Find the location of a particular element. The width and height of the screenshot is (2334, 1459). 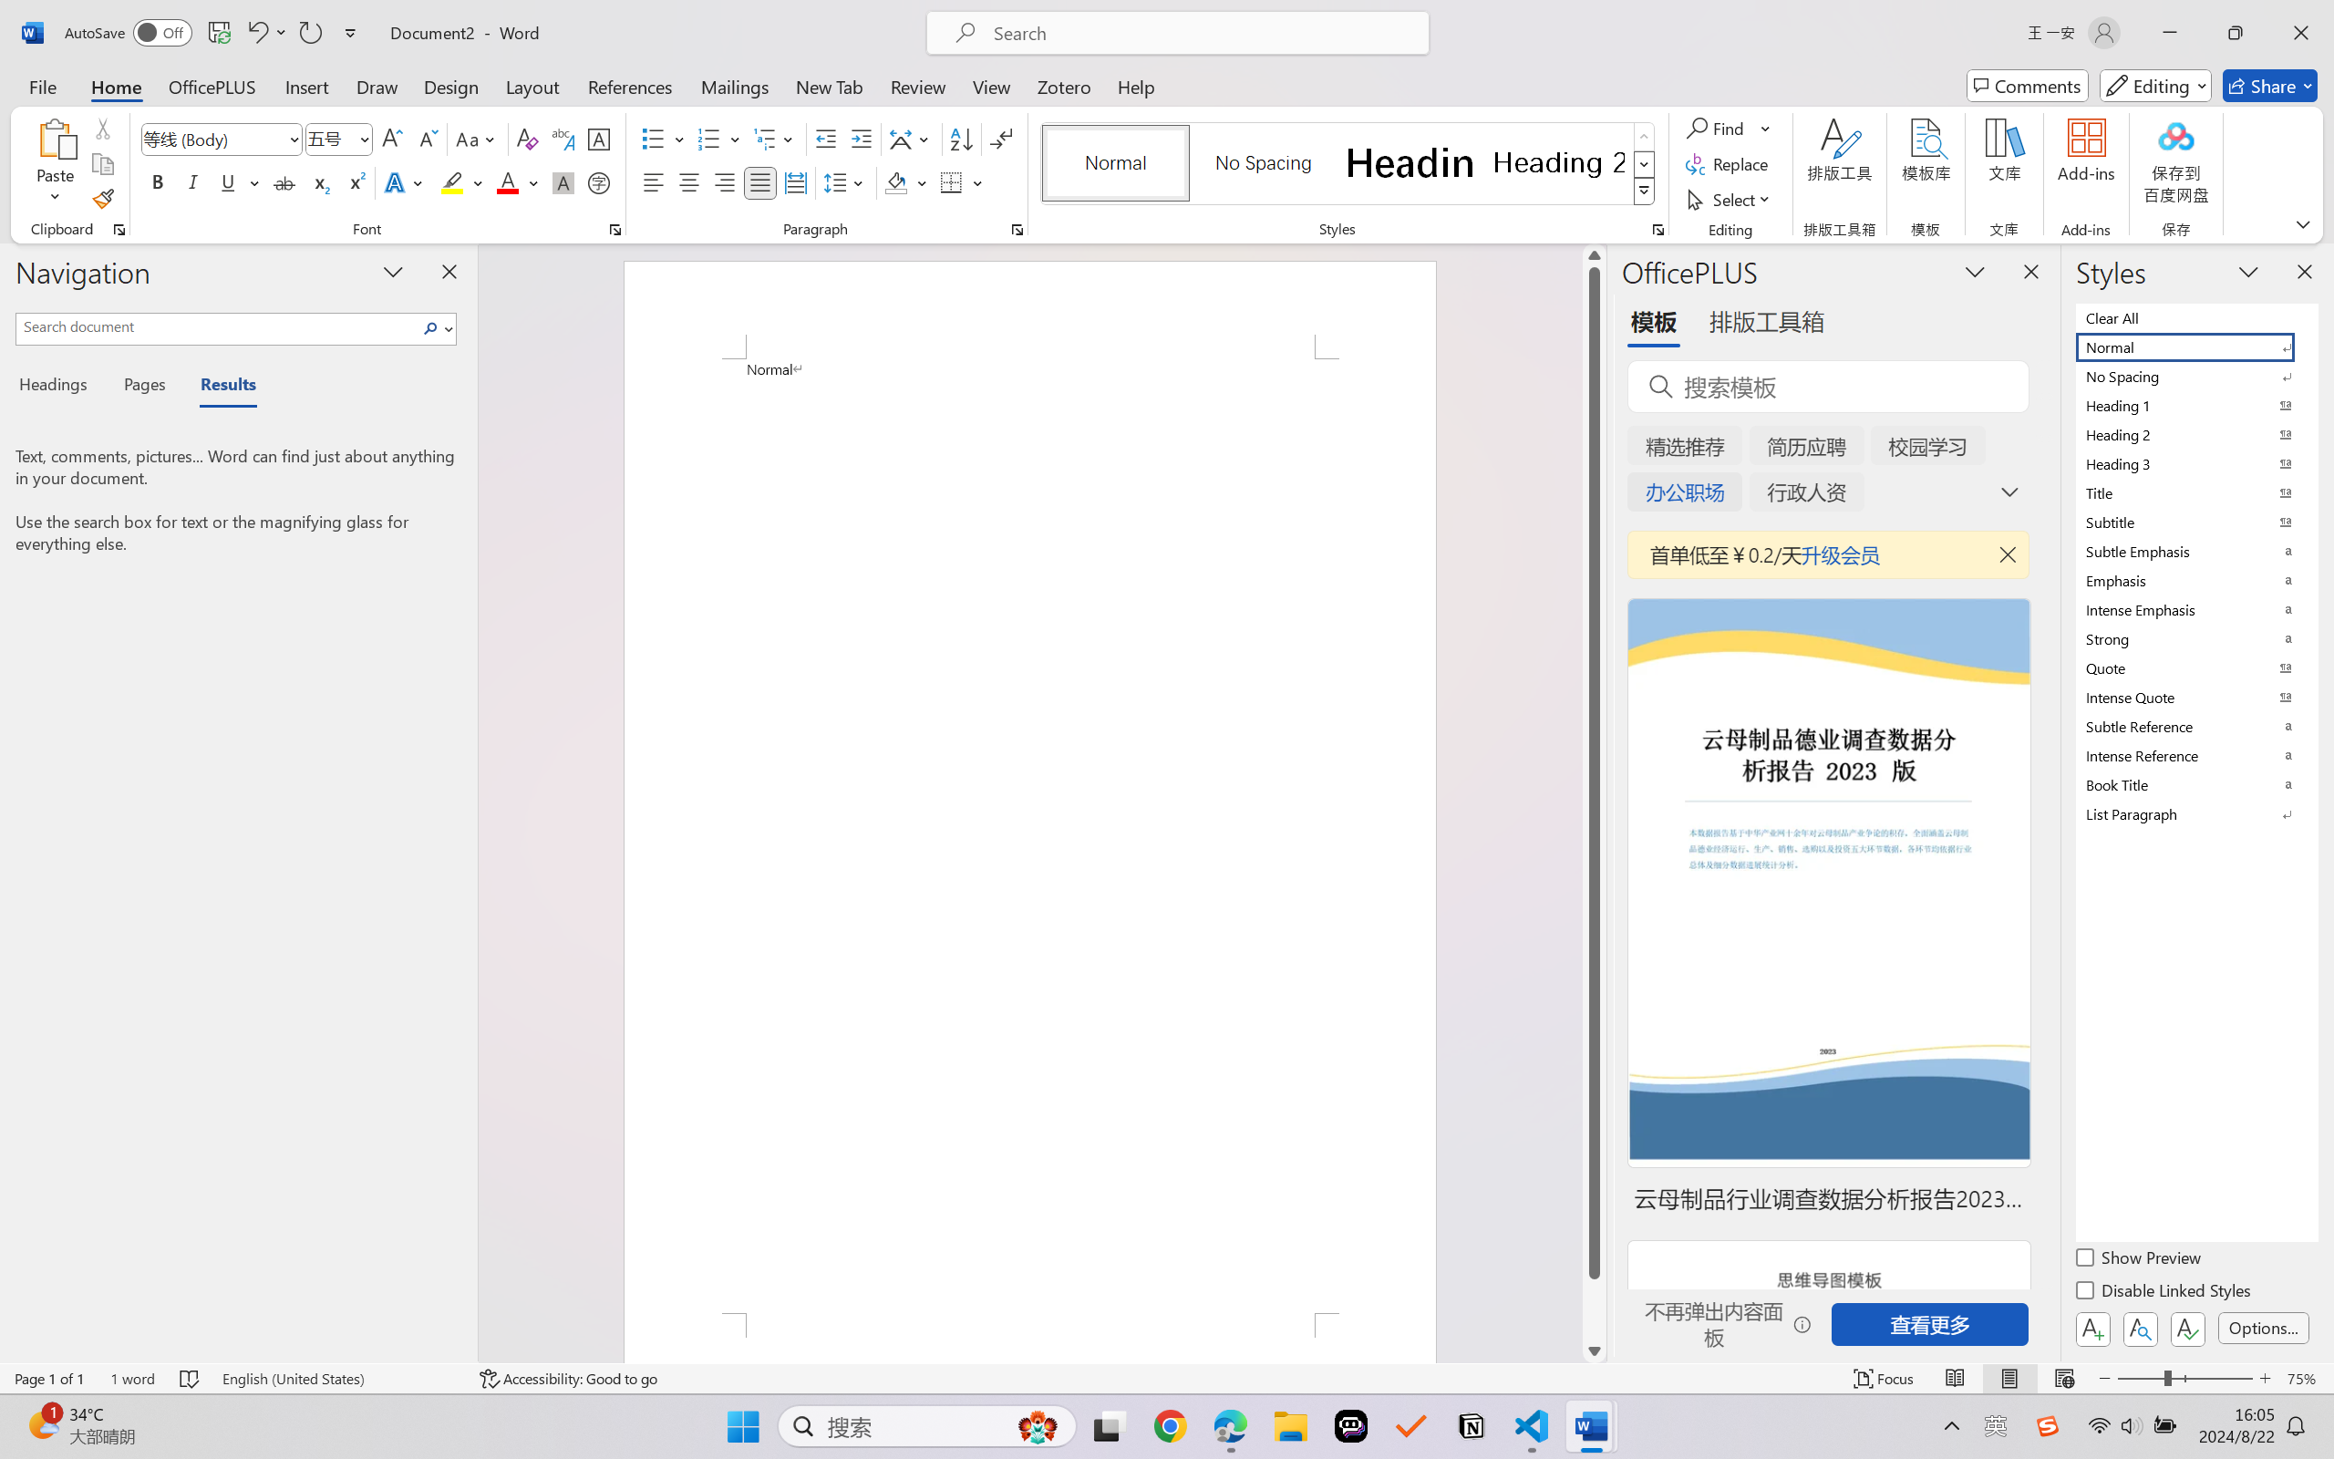

Justify is located at coordinates (760, 182).